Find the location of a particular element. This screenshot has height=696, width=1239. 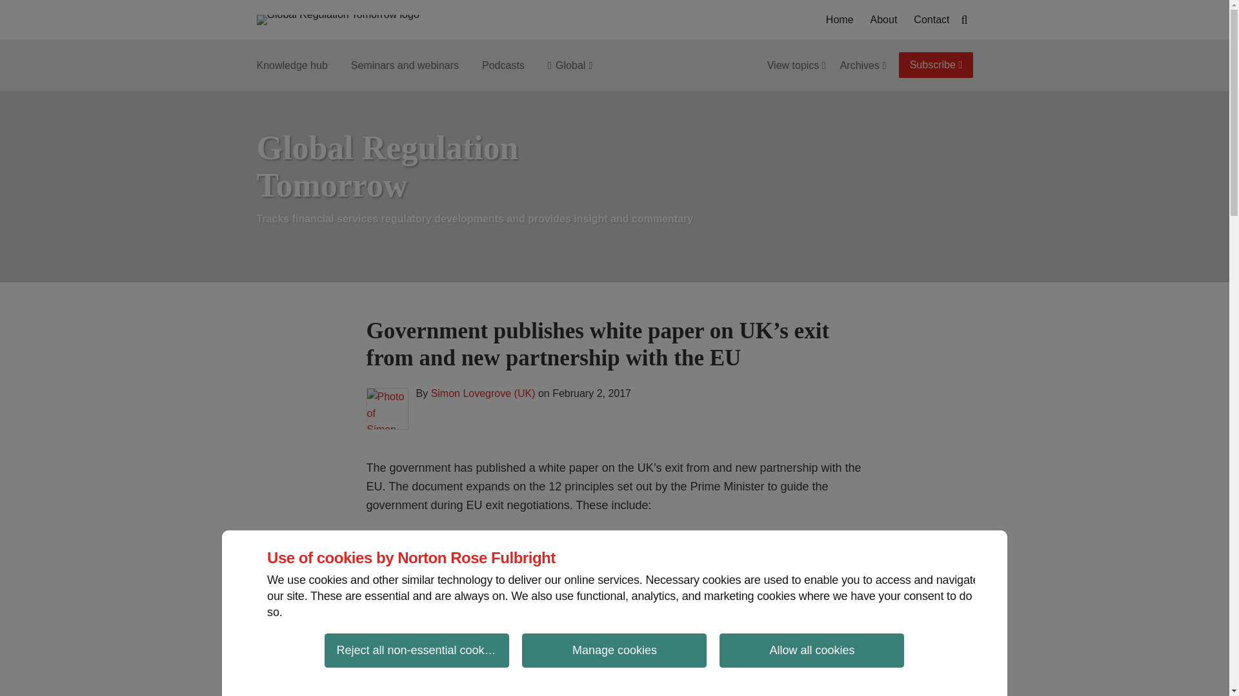

Allow all cookies is located at coordinates (812, 650).